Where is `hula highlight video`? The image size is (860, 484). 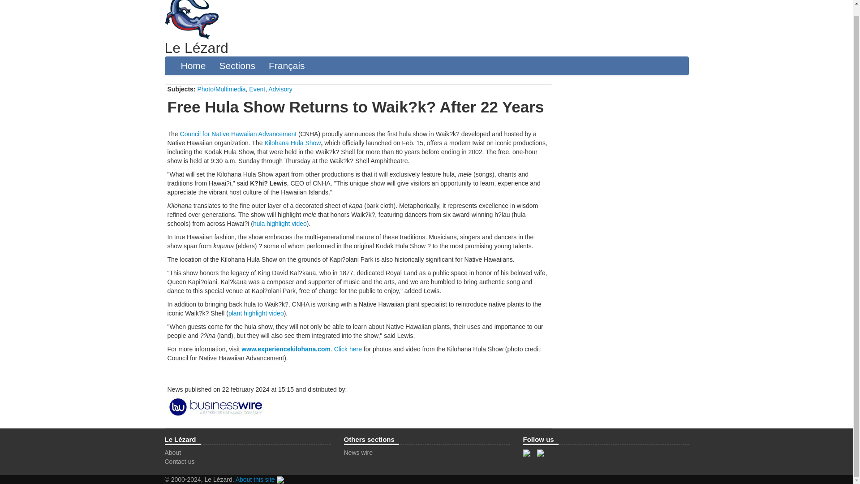
hula highlight video is located at coordinates (279, 223).